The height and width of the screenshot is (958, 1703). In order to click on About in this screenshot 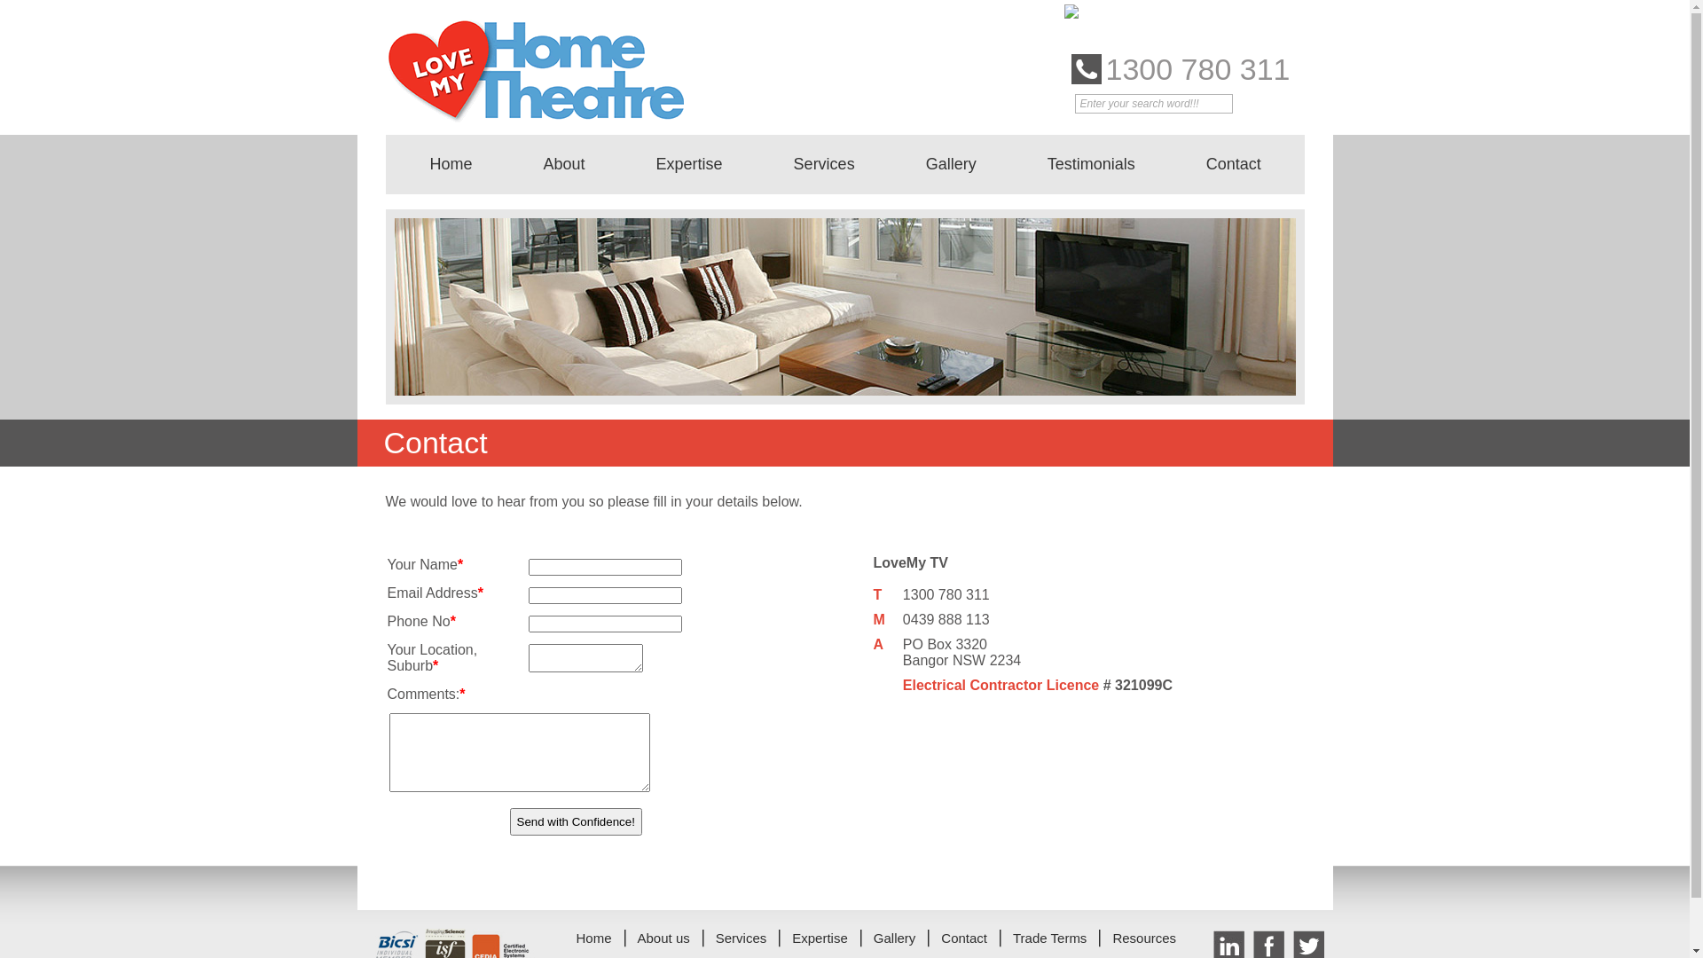, I will do `click(564, 165)`.